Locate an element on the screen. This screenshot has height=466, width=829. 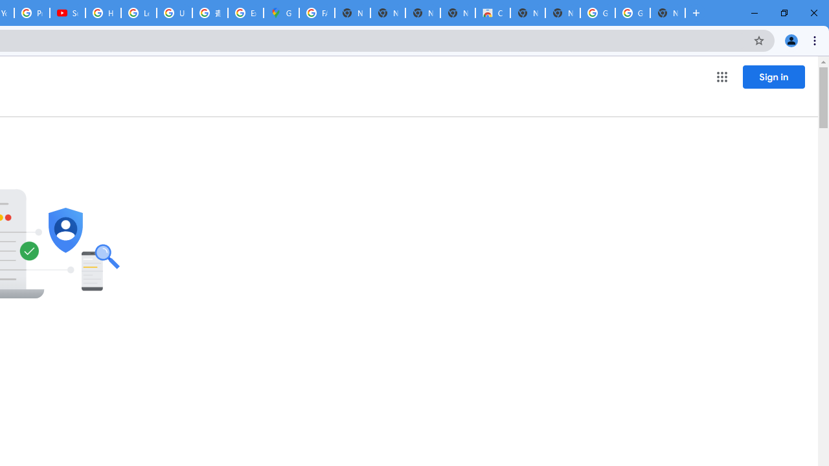
Explore new street-level details - Google Maps Help is located at coordinates (246, 13).